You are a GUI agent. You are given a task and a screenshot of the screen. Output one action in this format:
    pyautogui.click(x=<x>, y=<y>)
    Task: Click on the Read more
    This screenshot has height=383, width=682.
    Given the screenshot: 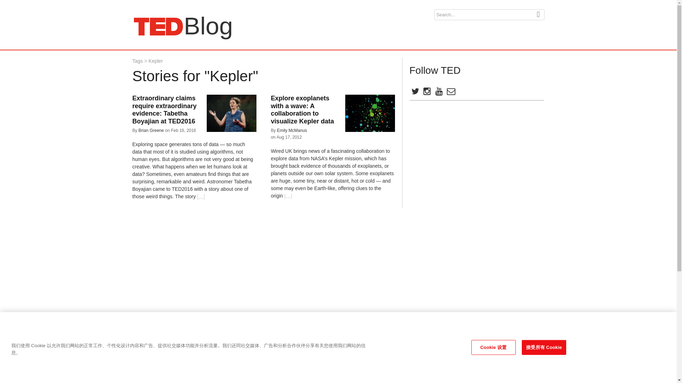 What is the action you would take?
    pyautogui.click(x=201, y=197)
    